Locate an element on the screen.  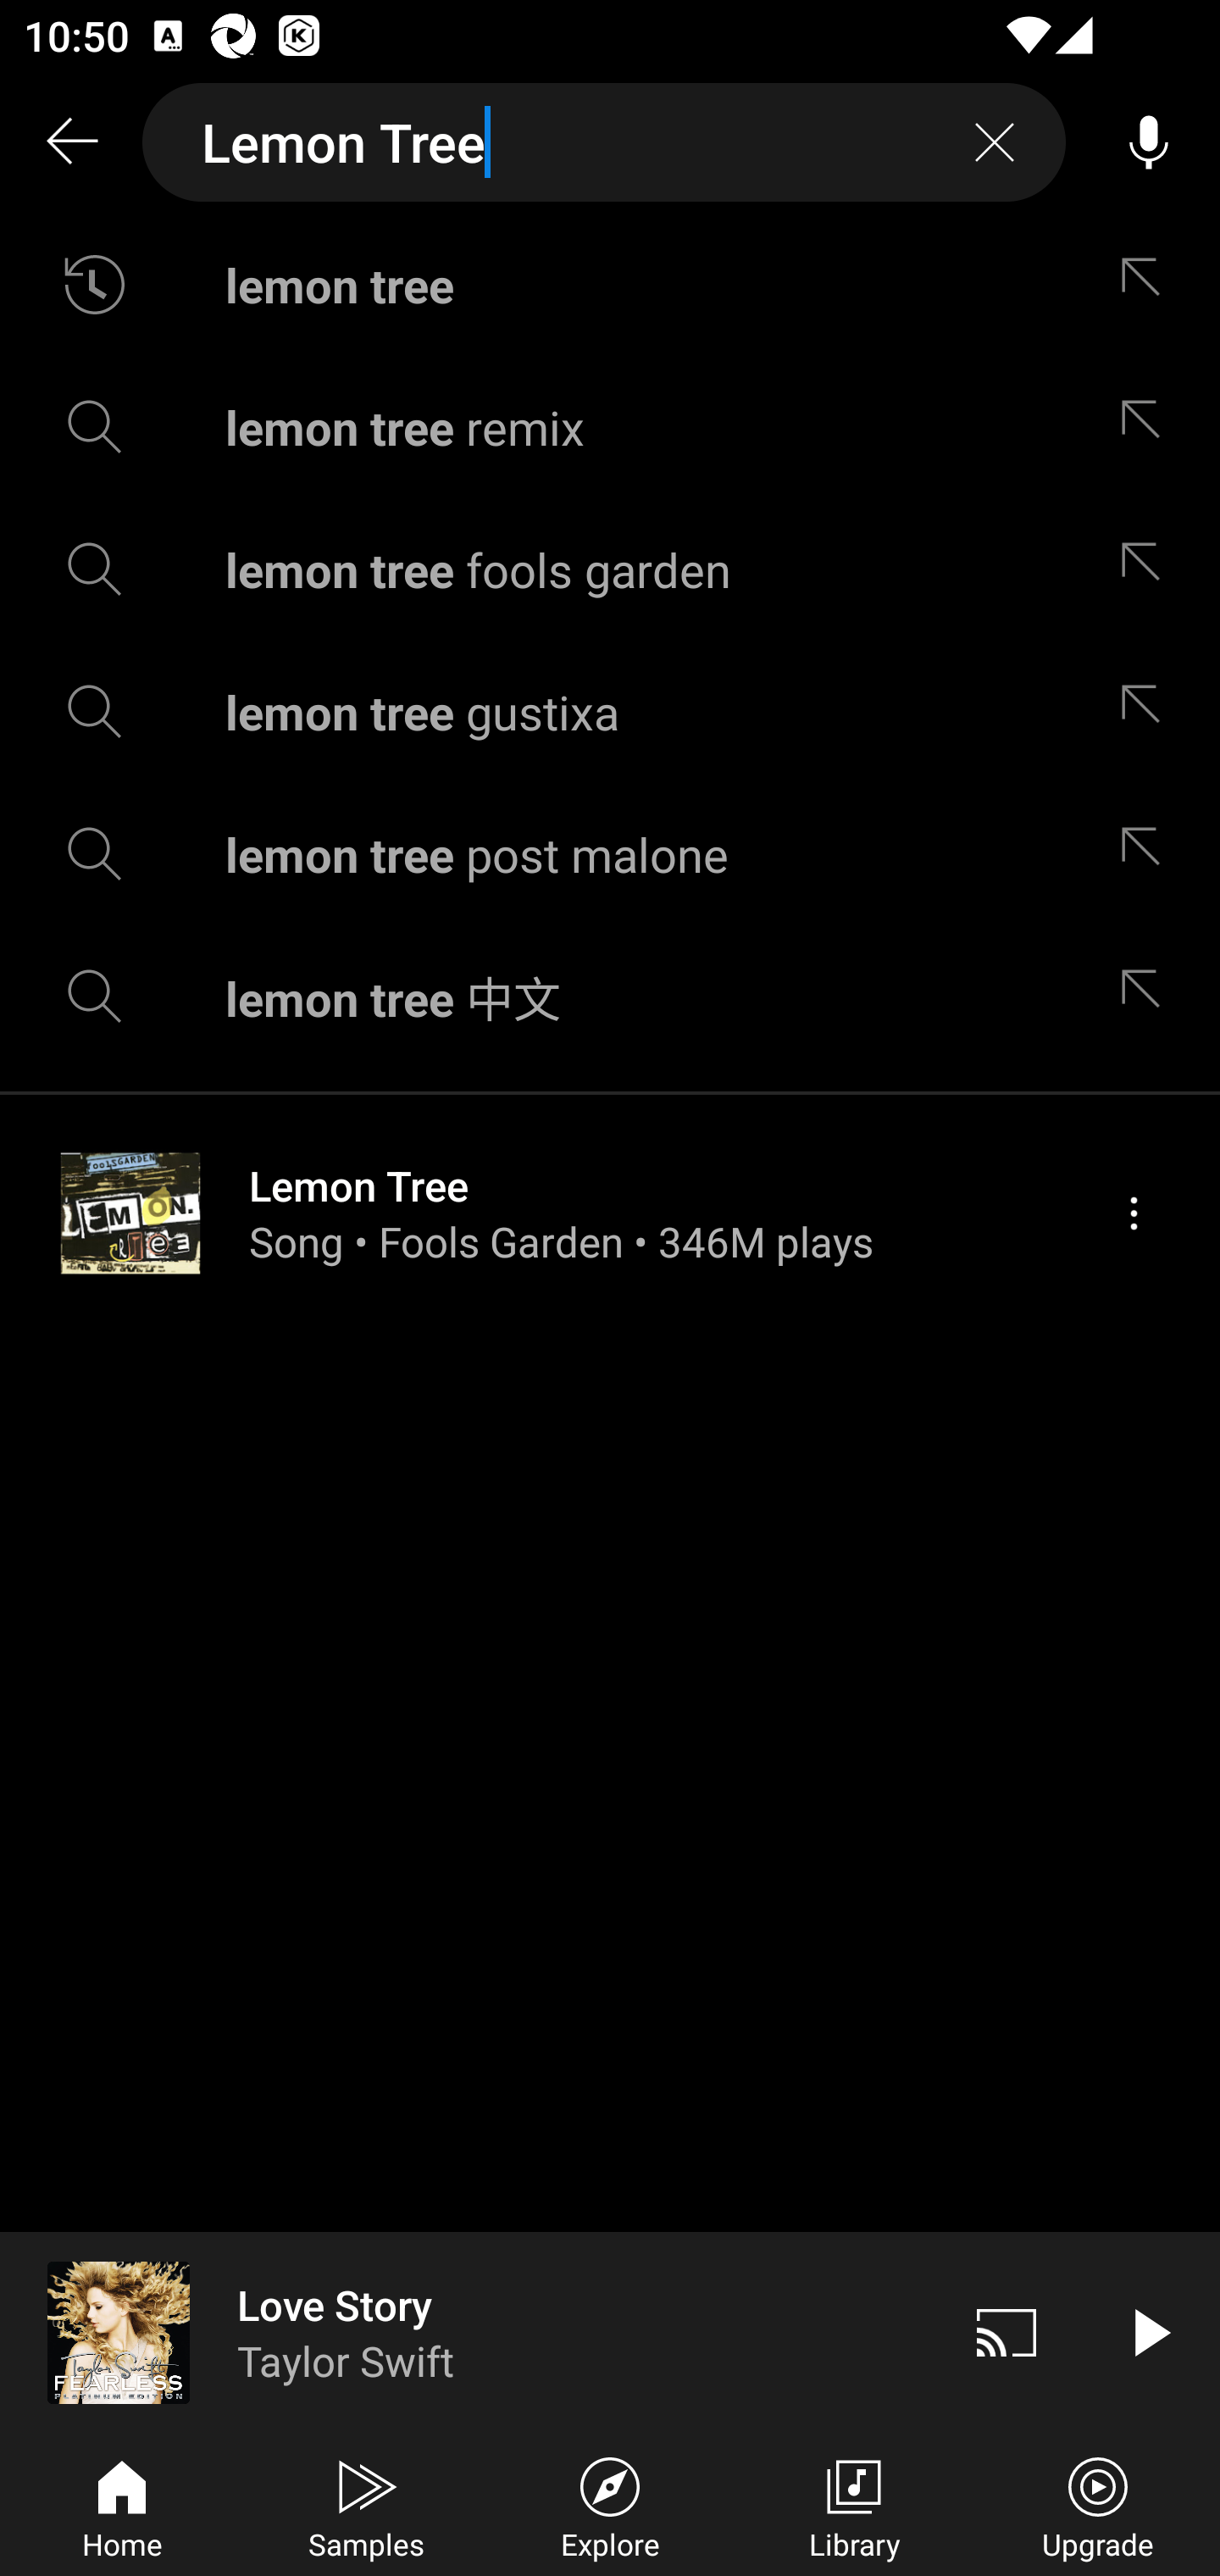
Edit suggestion lemon tree 中文 is located at coordinates (1148, 995).